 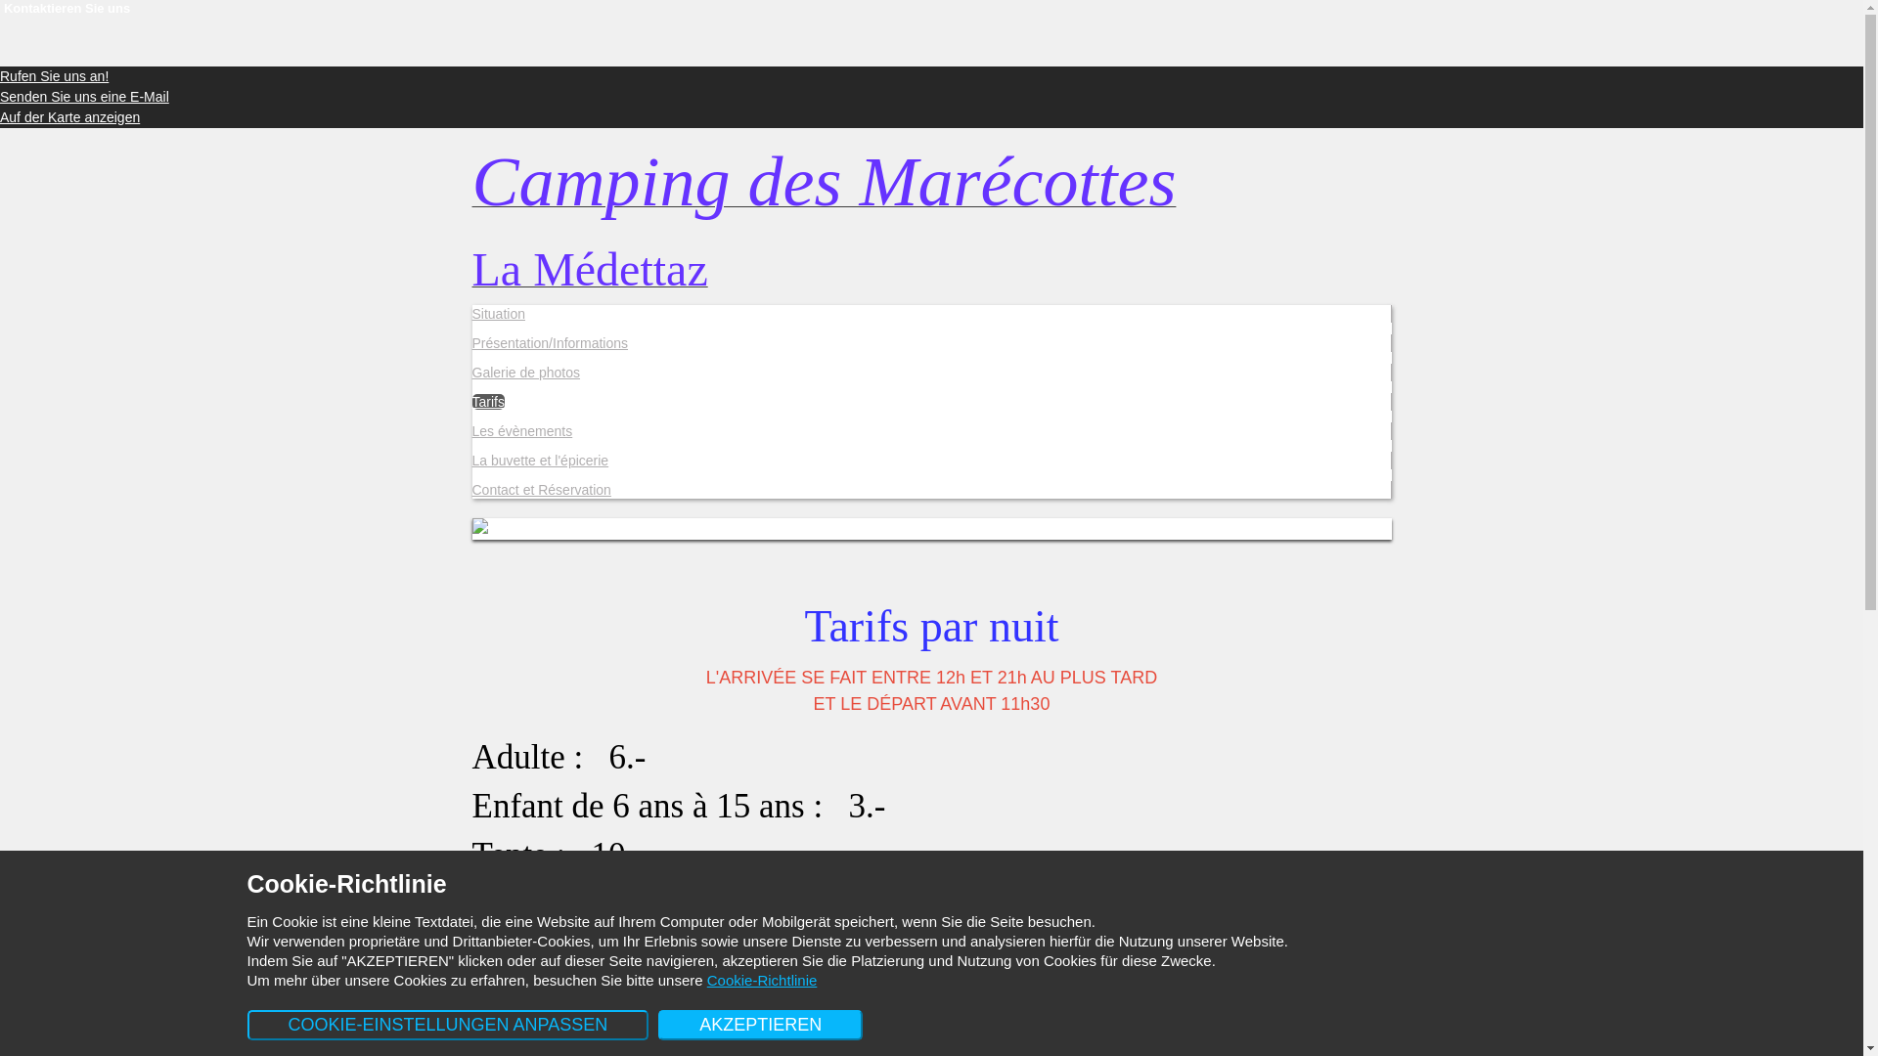 What do you see at coordinates (763, 980) in the screenshot?
I see `Cookie-Richtlinie` at bounding box center [763, 980].